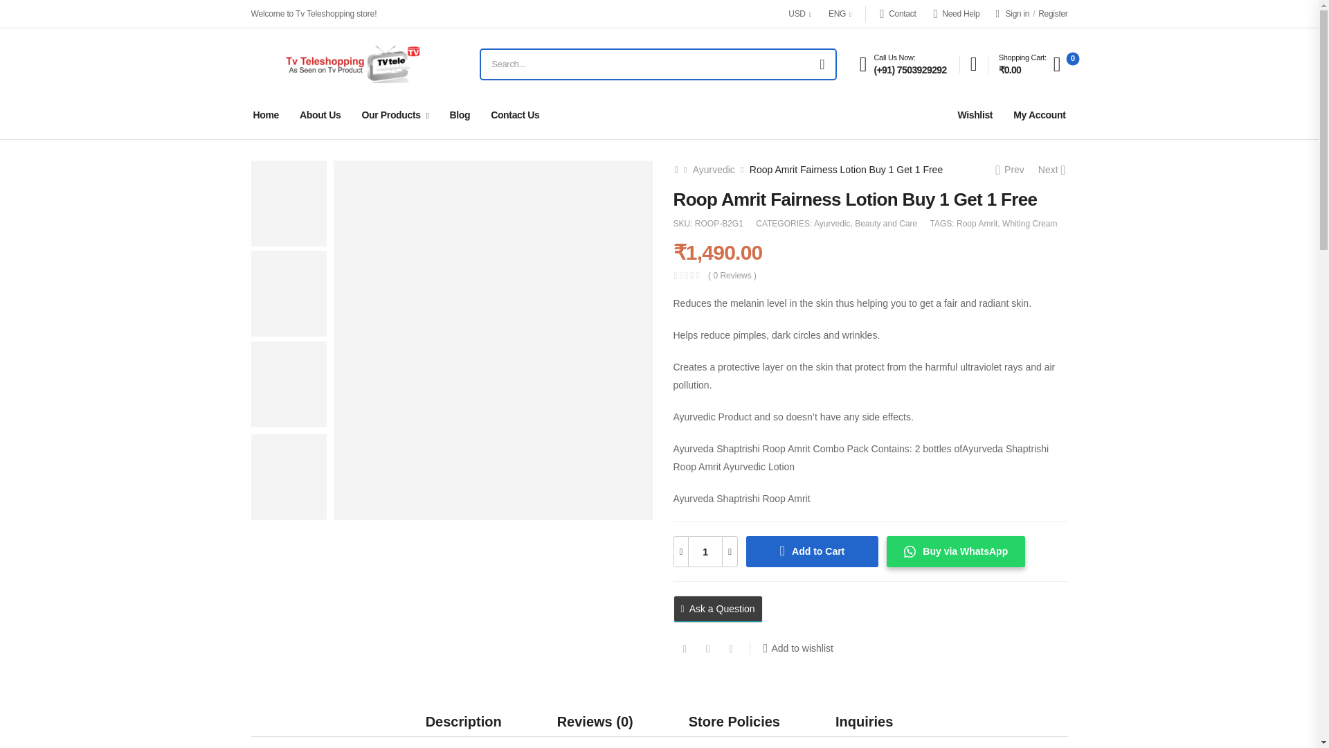 Image resolution: width=1329 pixels, height=748 pixels. Describe the element at coordinates (266, 114) in the screenshot. I see `Home` at that location.